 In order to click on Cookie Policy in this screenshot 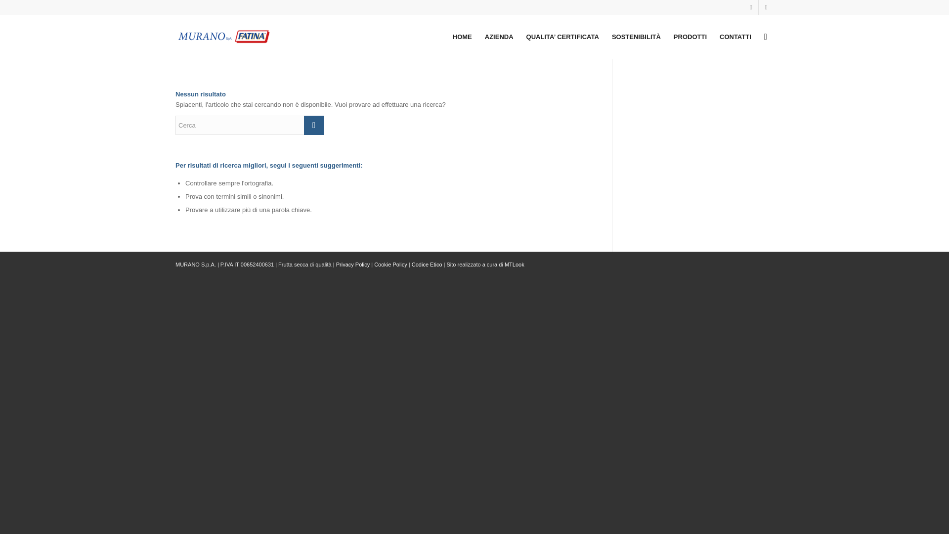, I will do `click(390, 265)`.